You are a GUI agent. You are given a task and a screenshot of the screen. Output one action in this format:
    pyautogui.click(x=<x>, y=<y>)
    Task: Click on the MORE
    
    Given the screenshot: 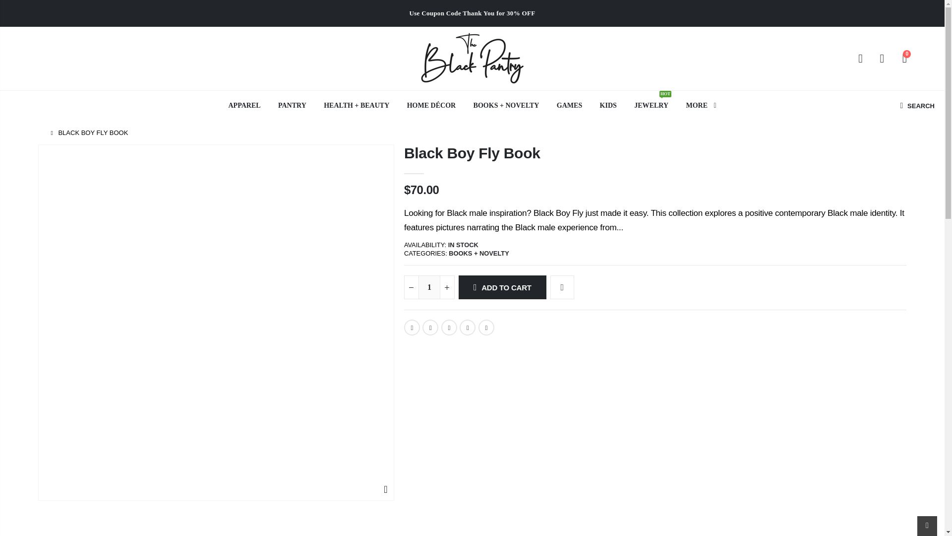 What is the action you would take?
    pyautogui.click(x=701, y=106)
    